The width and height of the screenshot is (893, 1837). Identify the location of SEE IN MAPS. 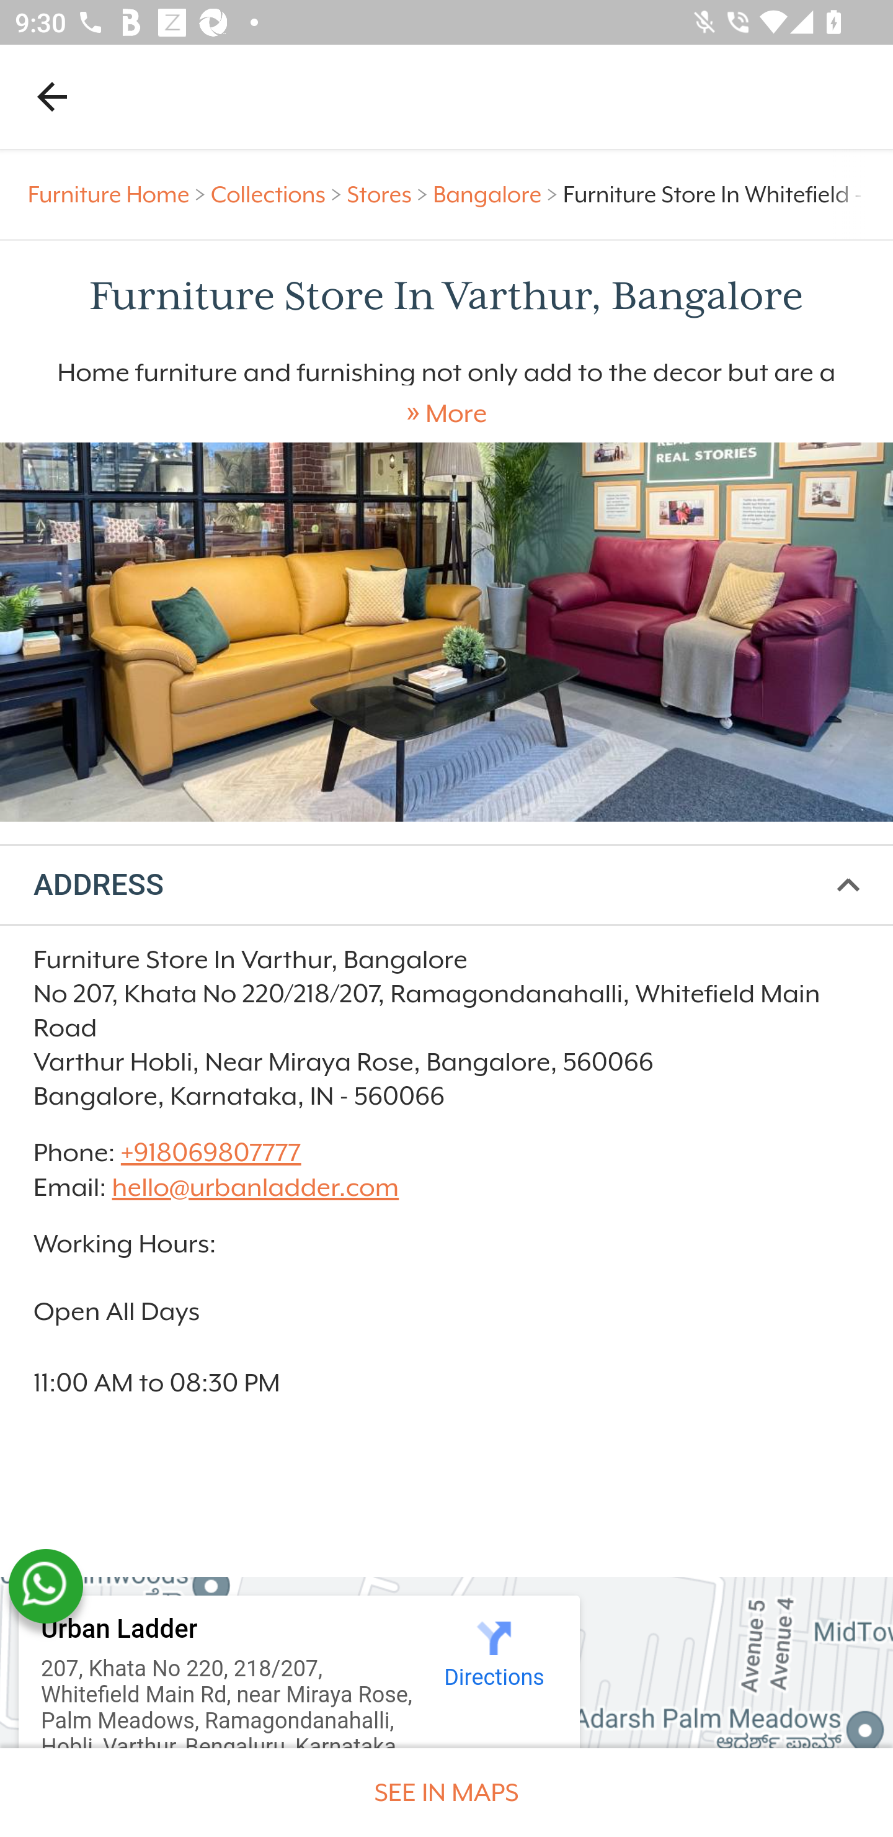
(446, 1792).